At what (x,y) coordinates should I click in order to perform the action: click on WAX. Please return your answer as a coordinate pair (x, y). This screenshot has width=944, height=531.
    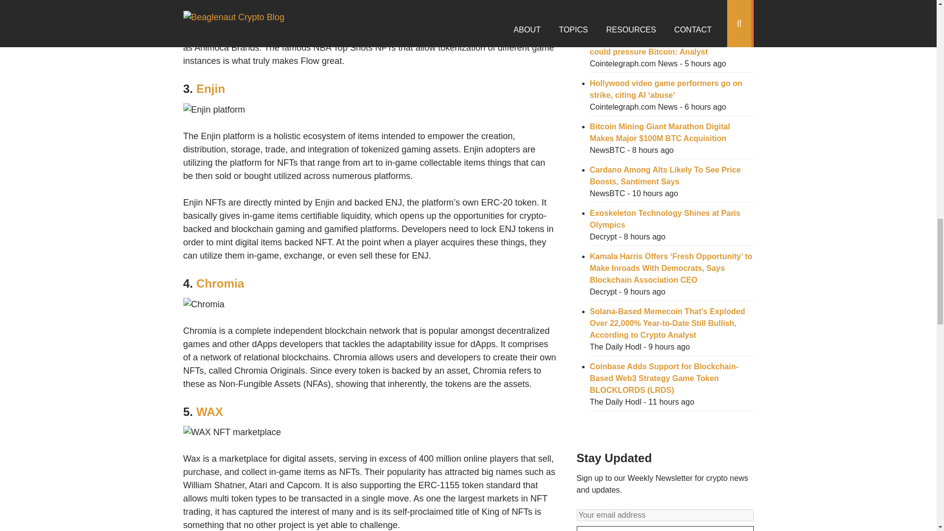
    Looking at the image, I should click on (209, 412).